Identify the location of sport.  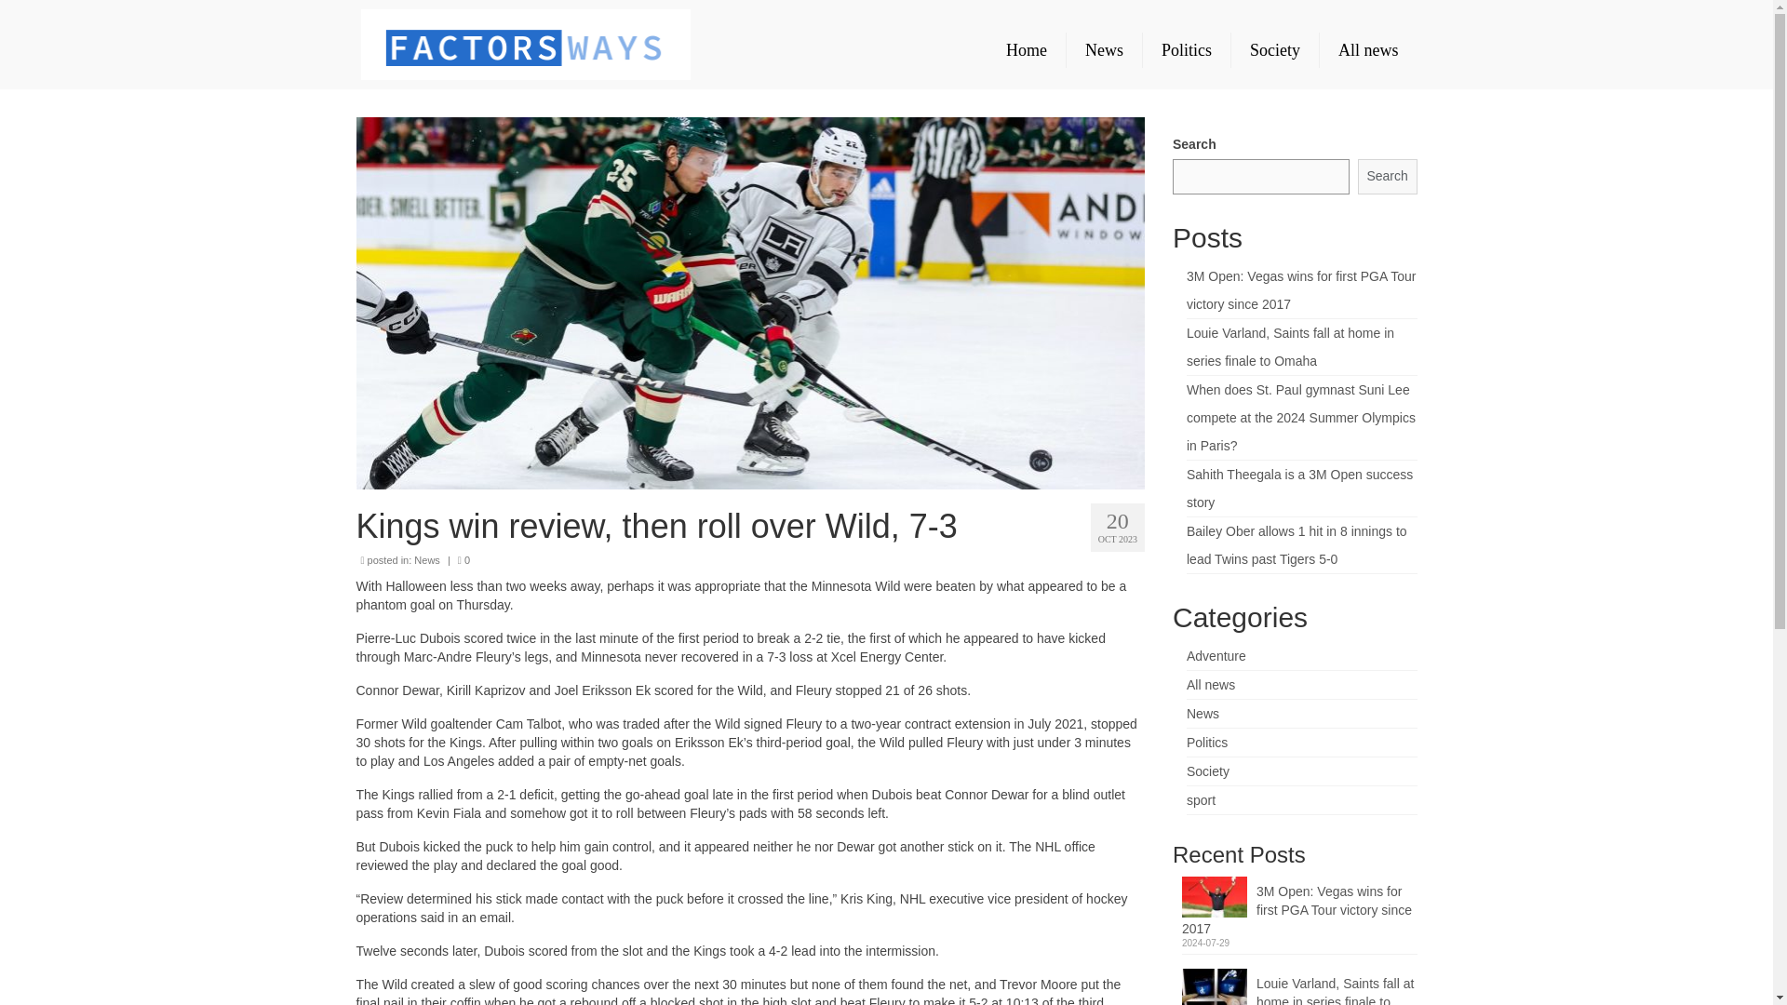
(1201, 800).